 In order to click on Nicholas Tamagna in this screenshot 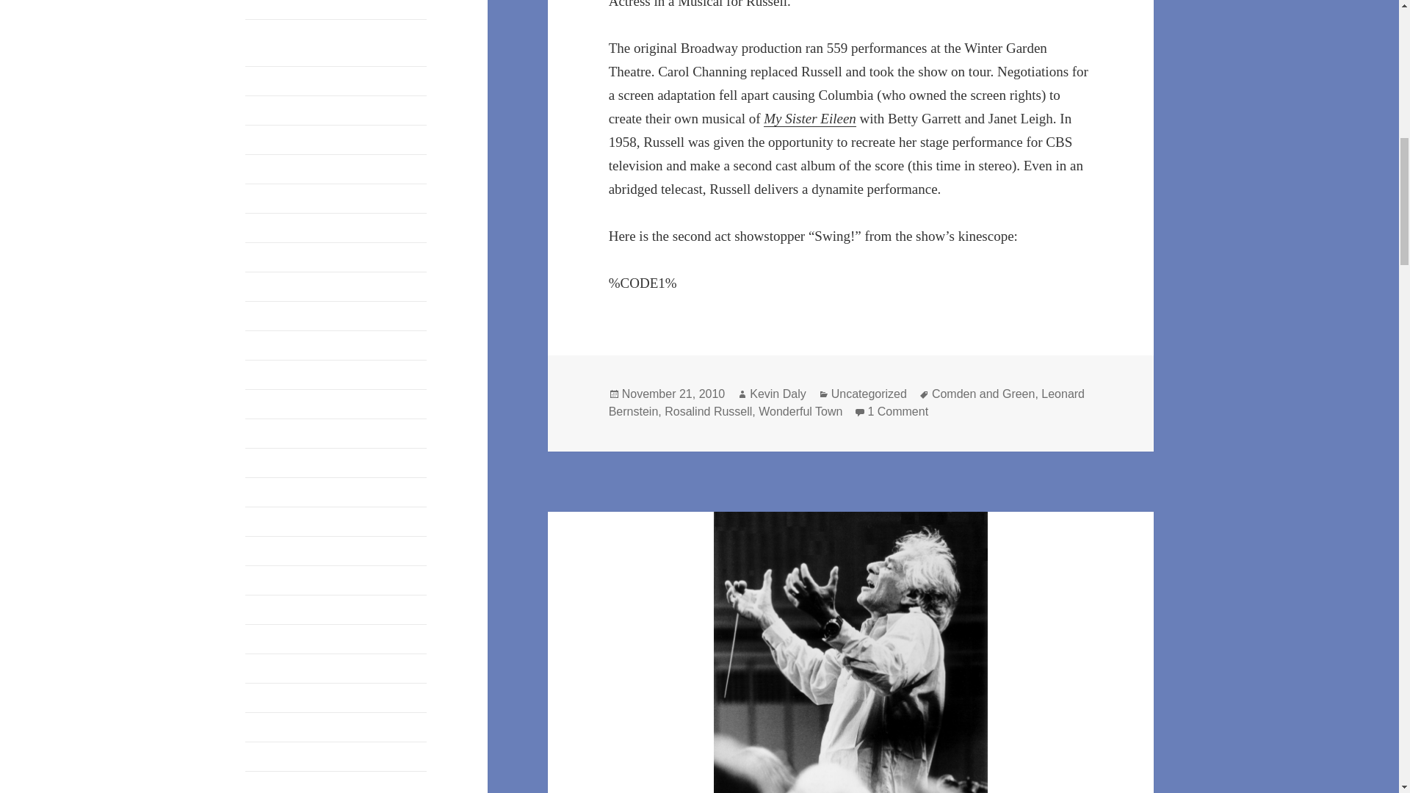, I will do `click(289, 345)`.